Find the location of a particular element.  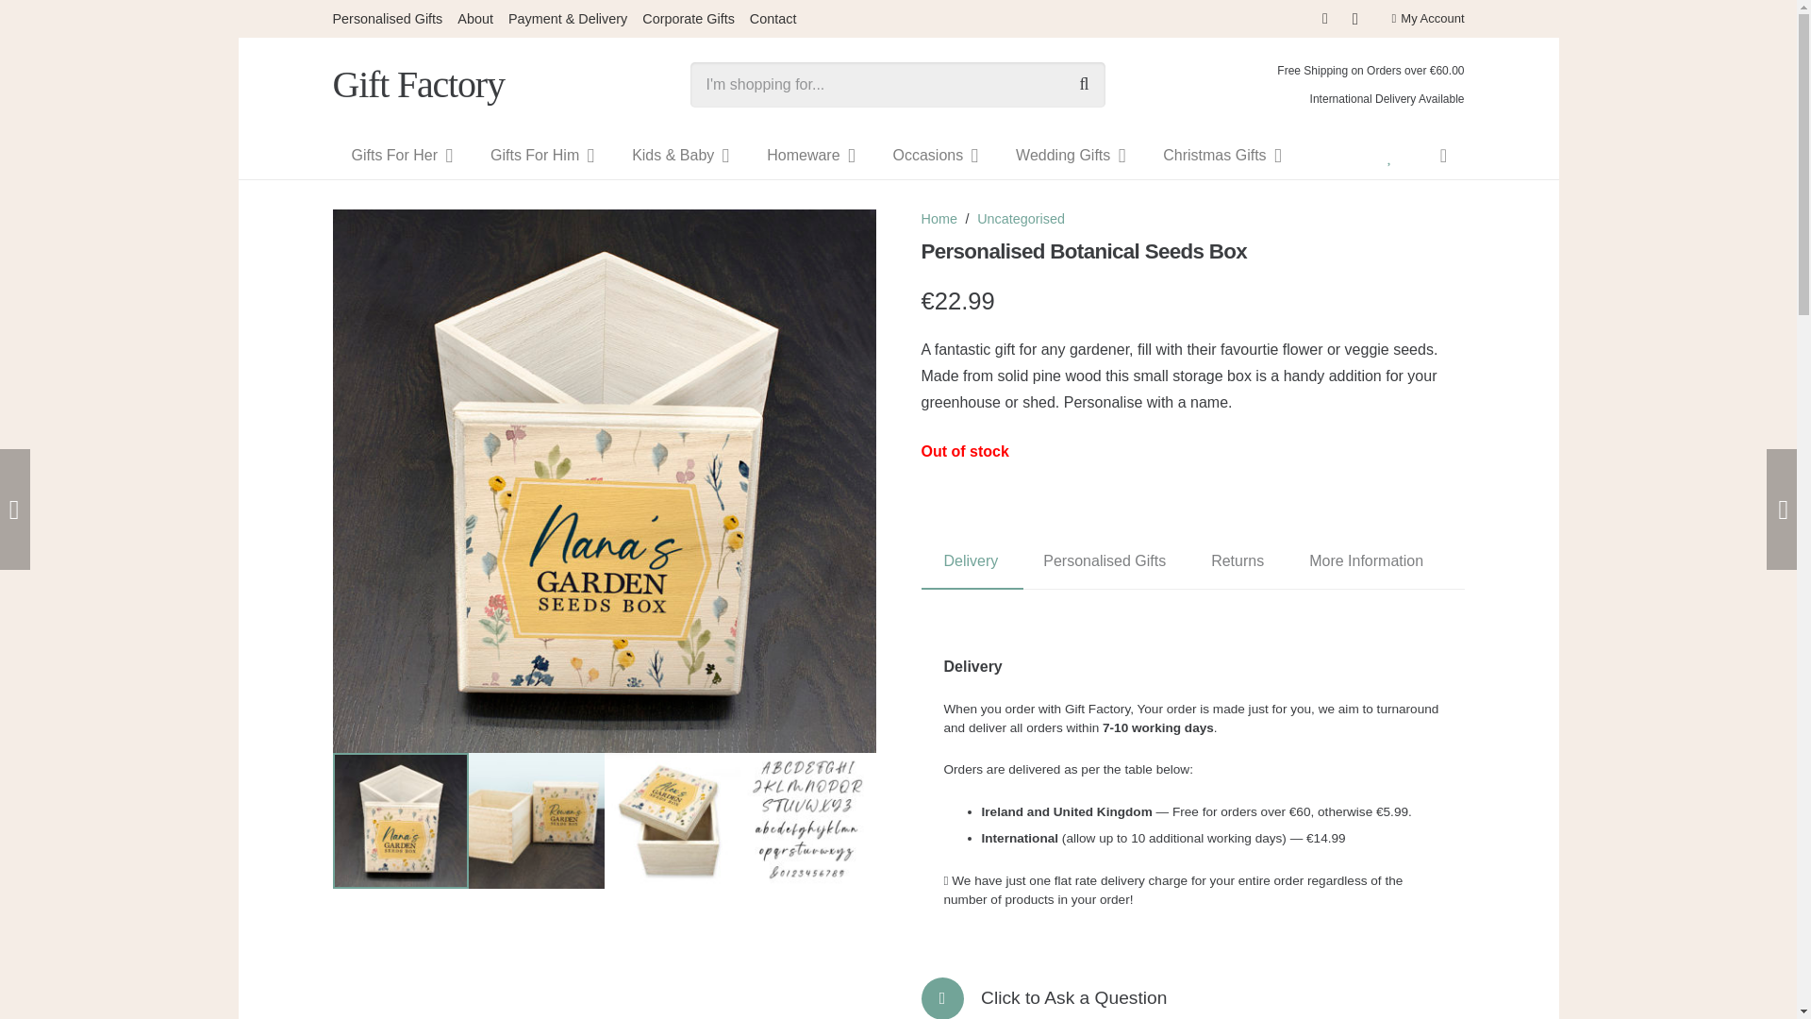

About is located at coordinates (475, 19).